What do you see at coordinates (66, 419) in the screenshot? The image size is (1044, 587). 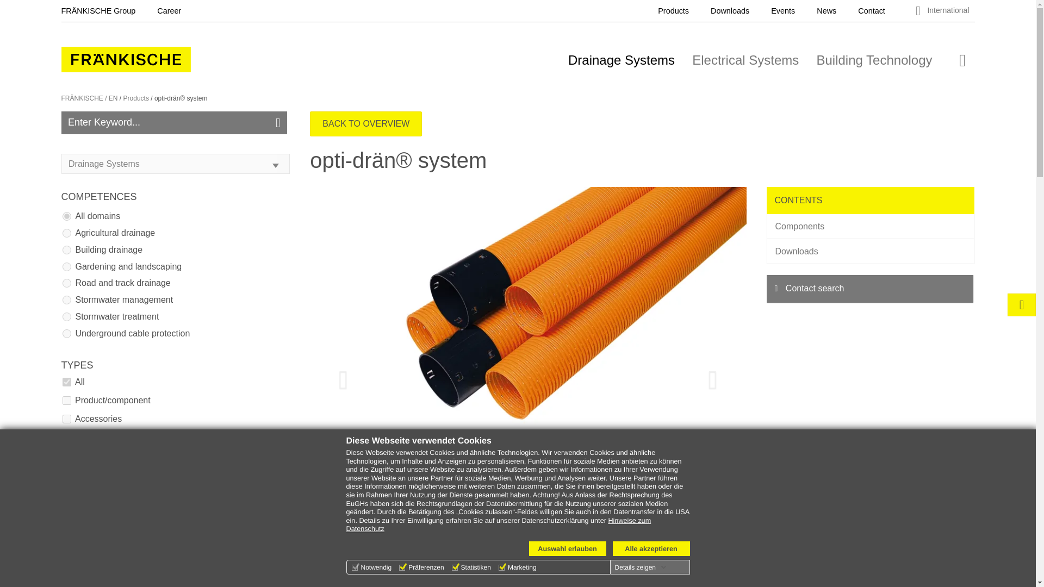 I see `accessories` at bounding box center [66, 419].